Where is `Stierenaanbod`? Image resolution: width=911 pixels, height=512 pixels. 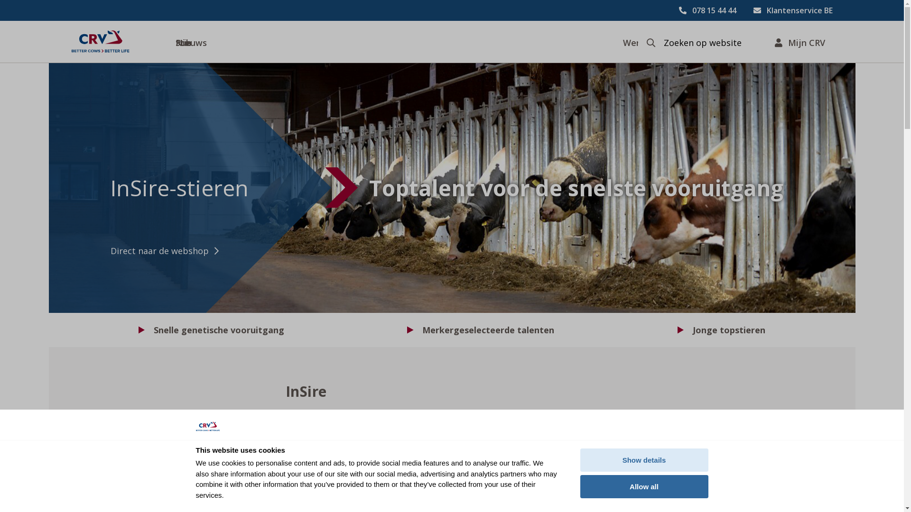
Stierenaanbod is located at coordinates (176, 42).